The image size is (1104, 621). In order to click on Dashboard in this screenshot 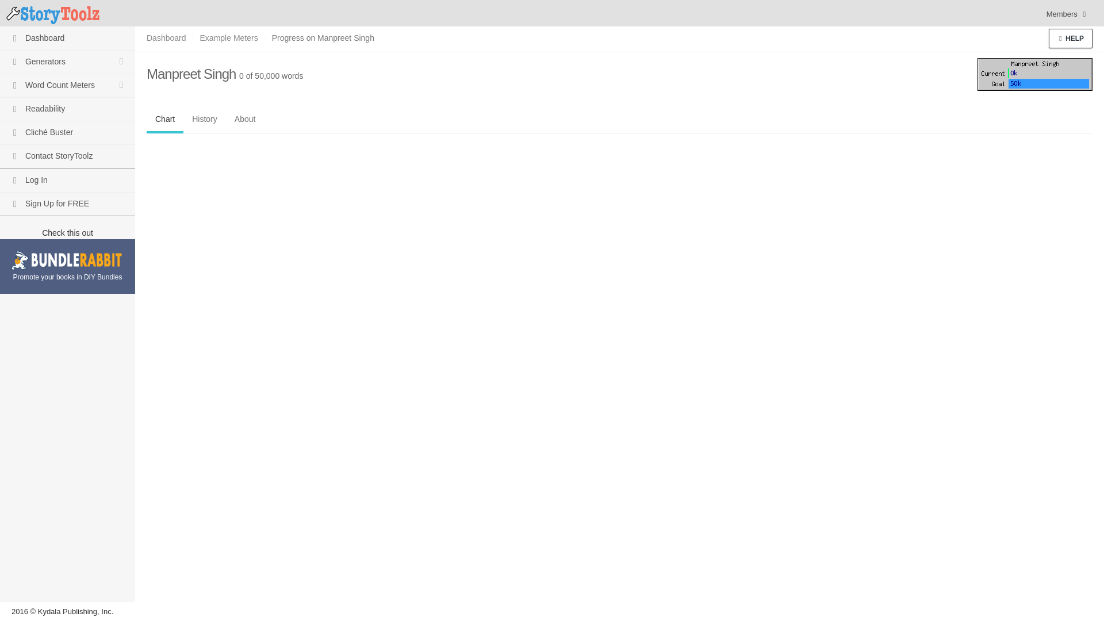, I will do `click(67, 38)`.